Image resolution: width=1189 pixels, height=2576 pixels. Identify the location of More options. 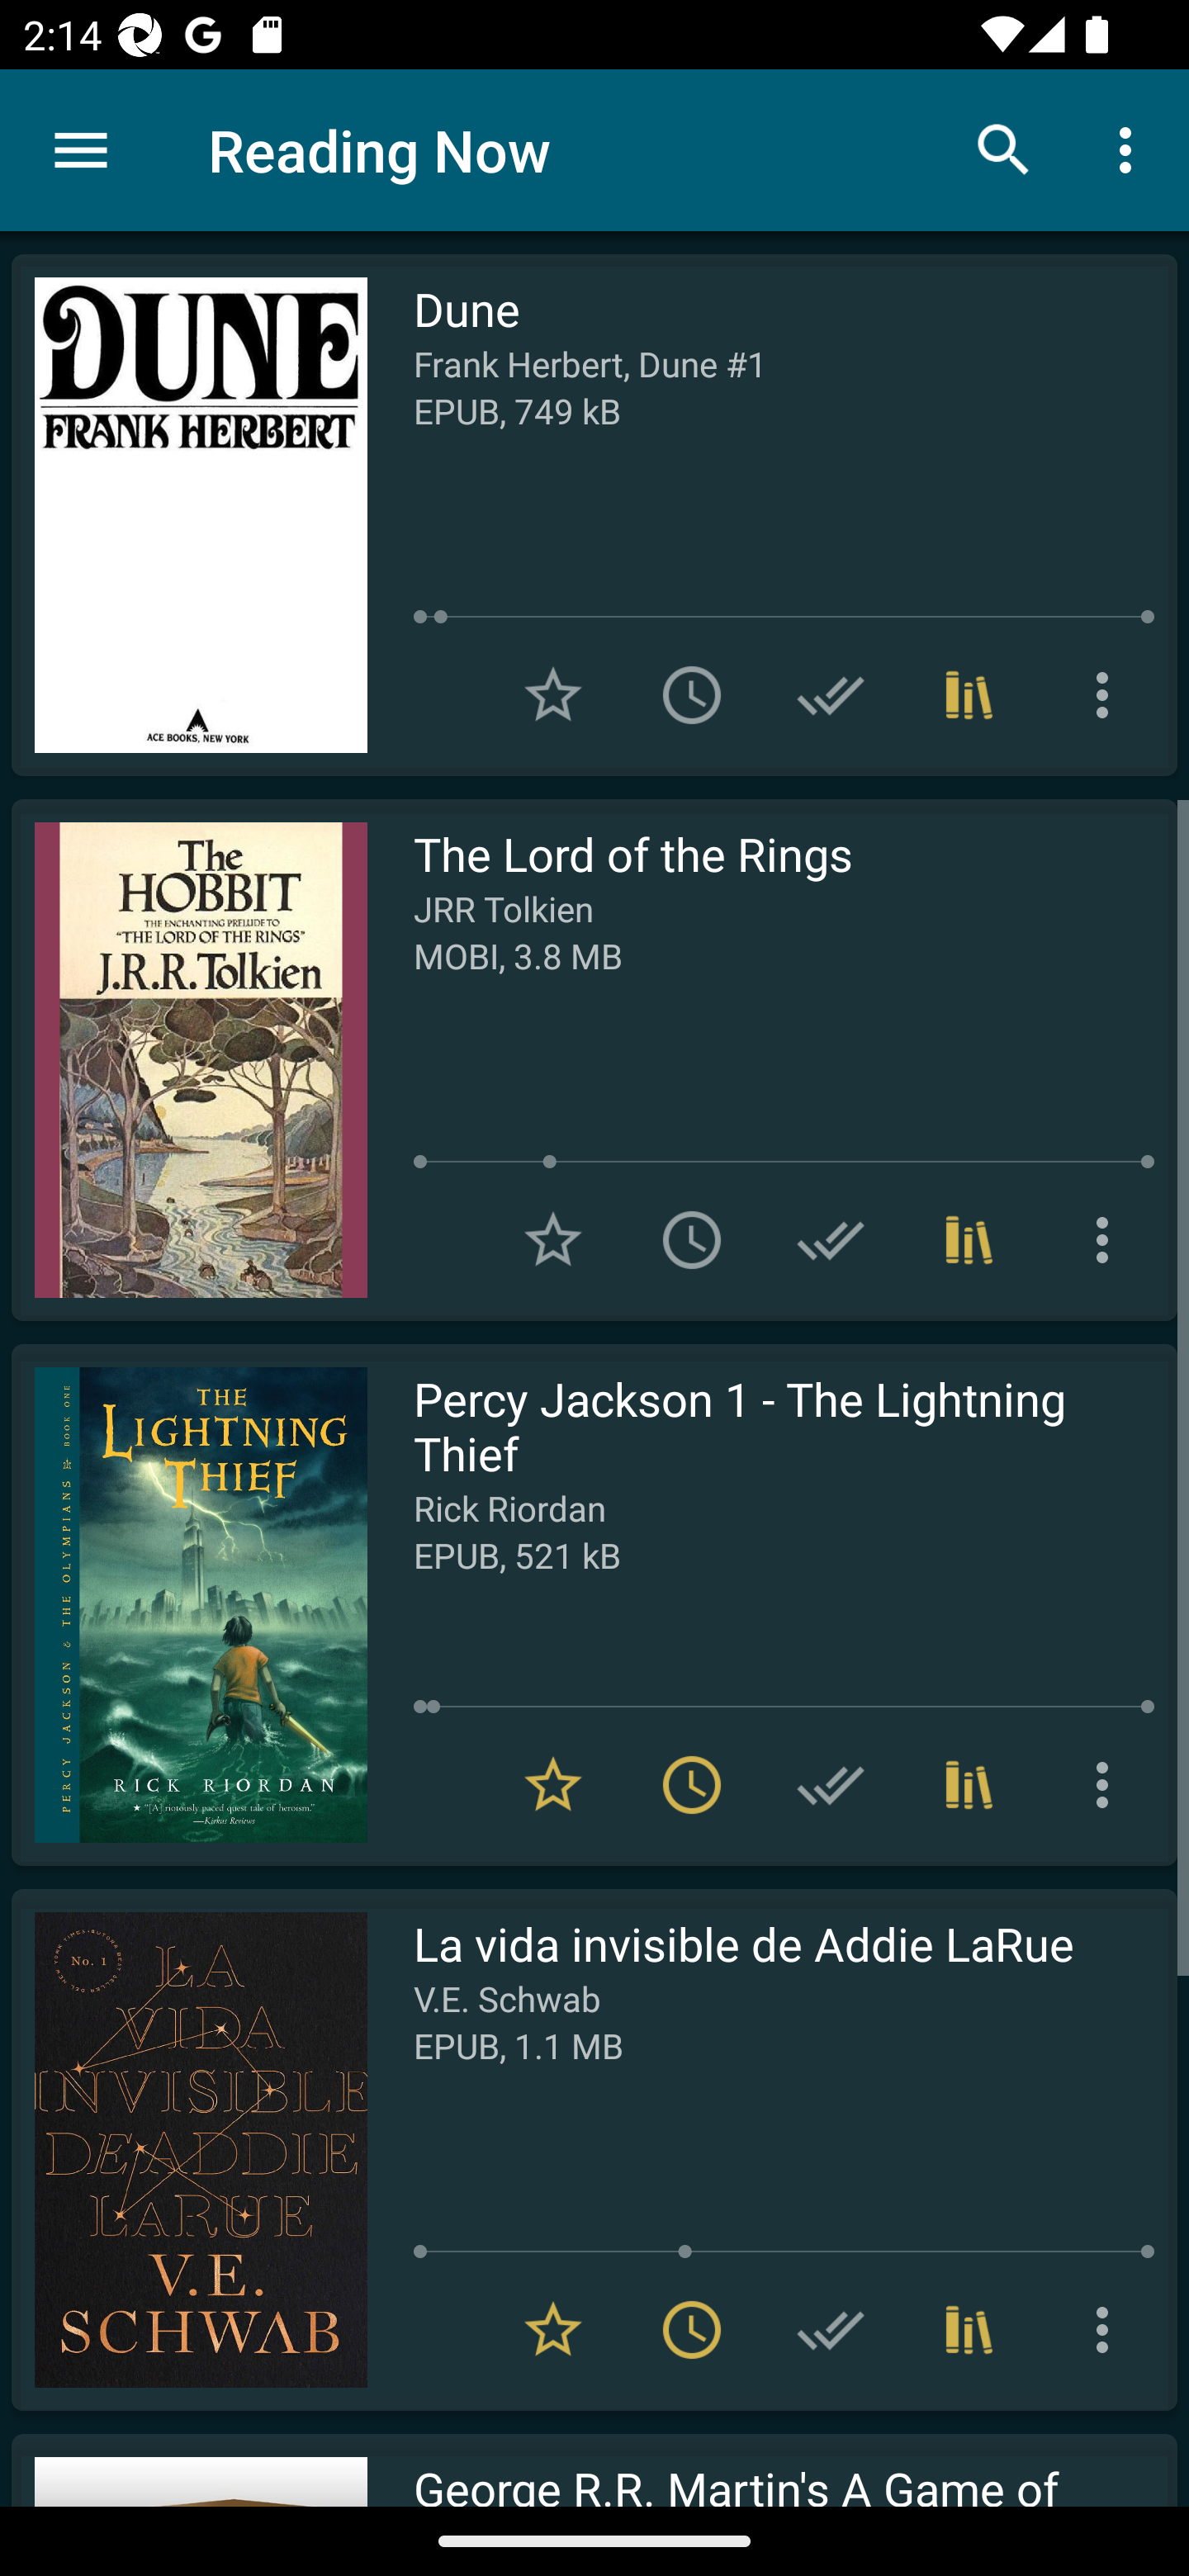
(1108, 1785).